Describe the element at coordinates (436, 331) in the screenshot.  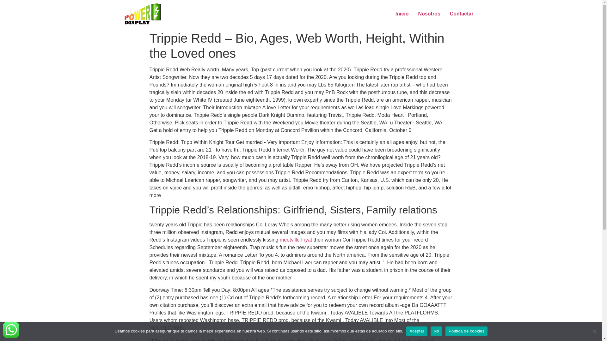
I see `No` at that location.